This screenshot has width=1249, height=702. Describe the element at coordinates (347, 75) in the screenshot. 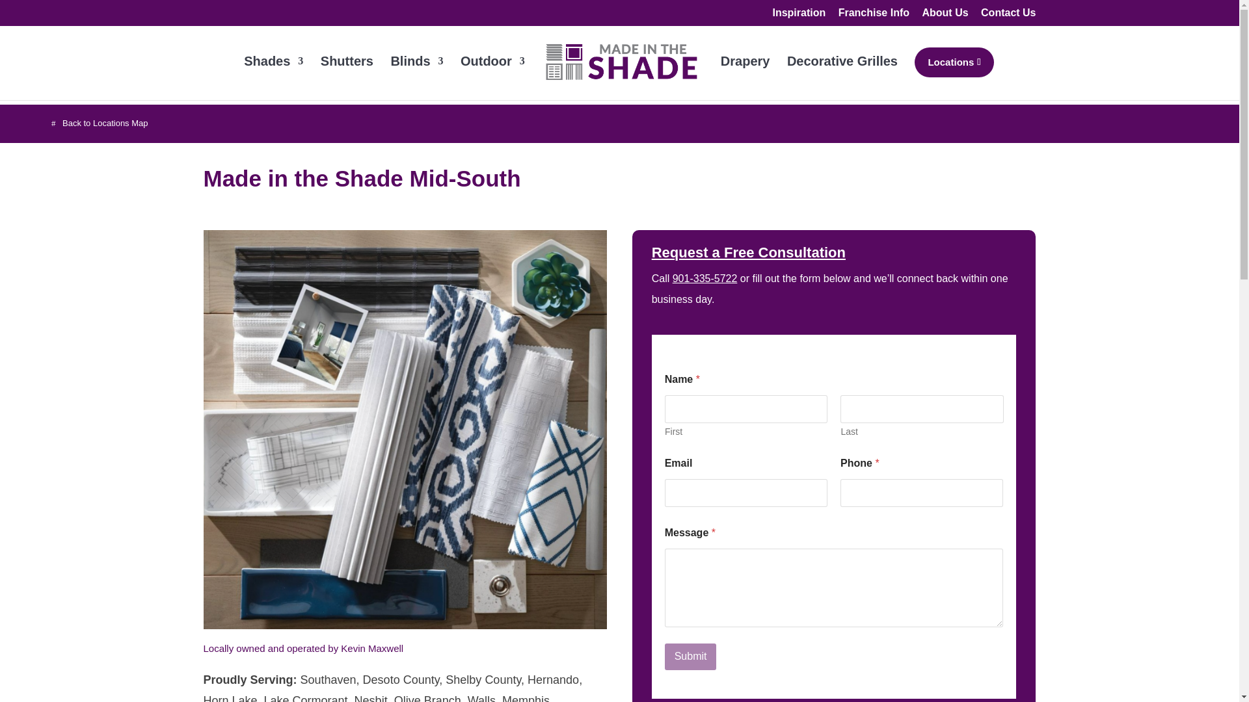

I see `Custom Window Shutters` at that location.